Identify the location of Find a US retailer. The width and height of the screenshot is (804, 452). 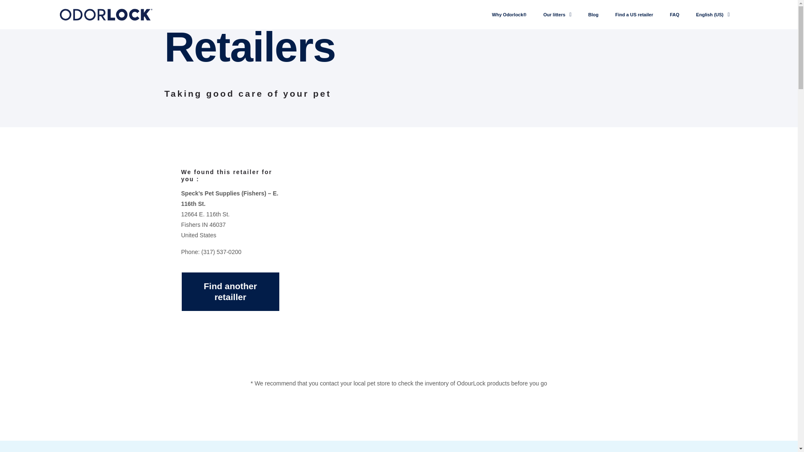
(634, 14).